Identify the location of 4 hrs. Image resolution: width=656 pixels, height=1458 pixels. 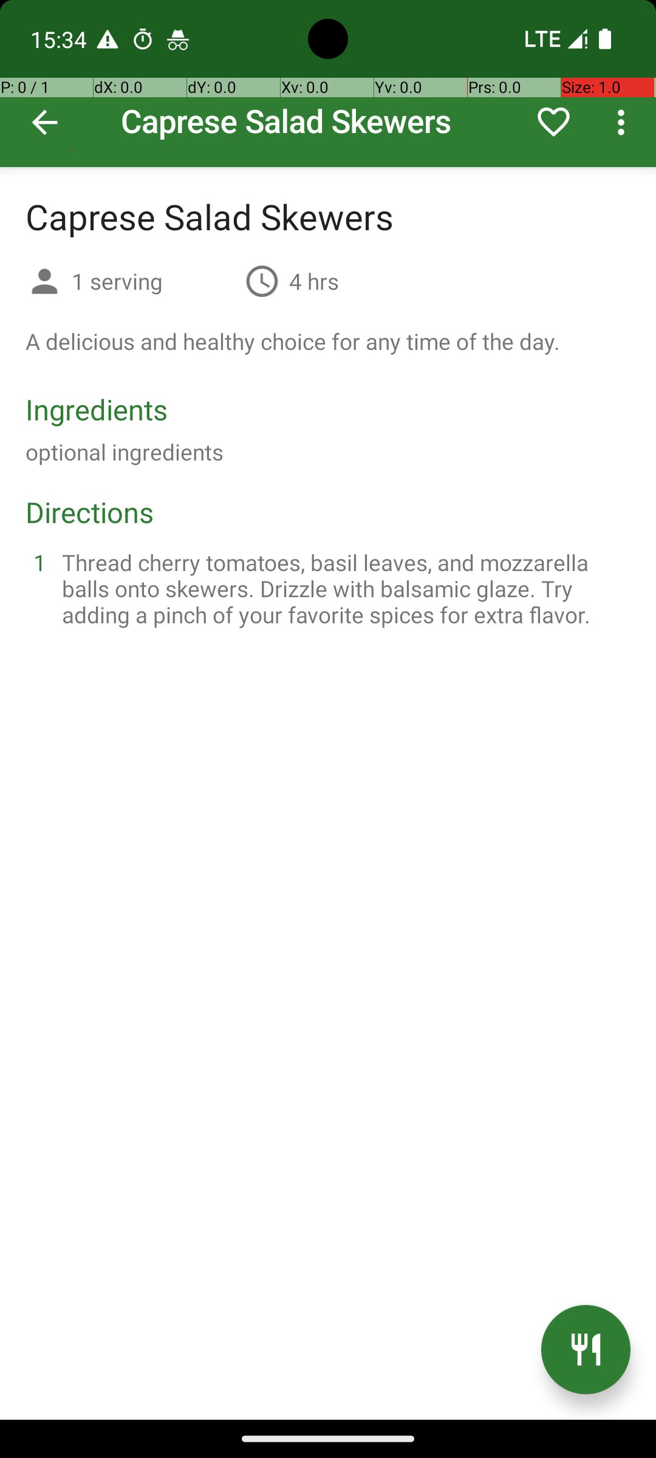
(314, 281).